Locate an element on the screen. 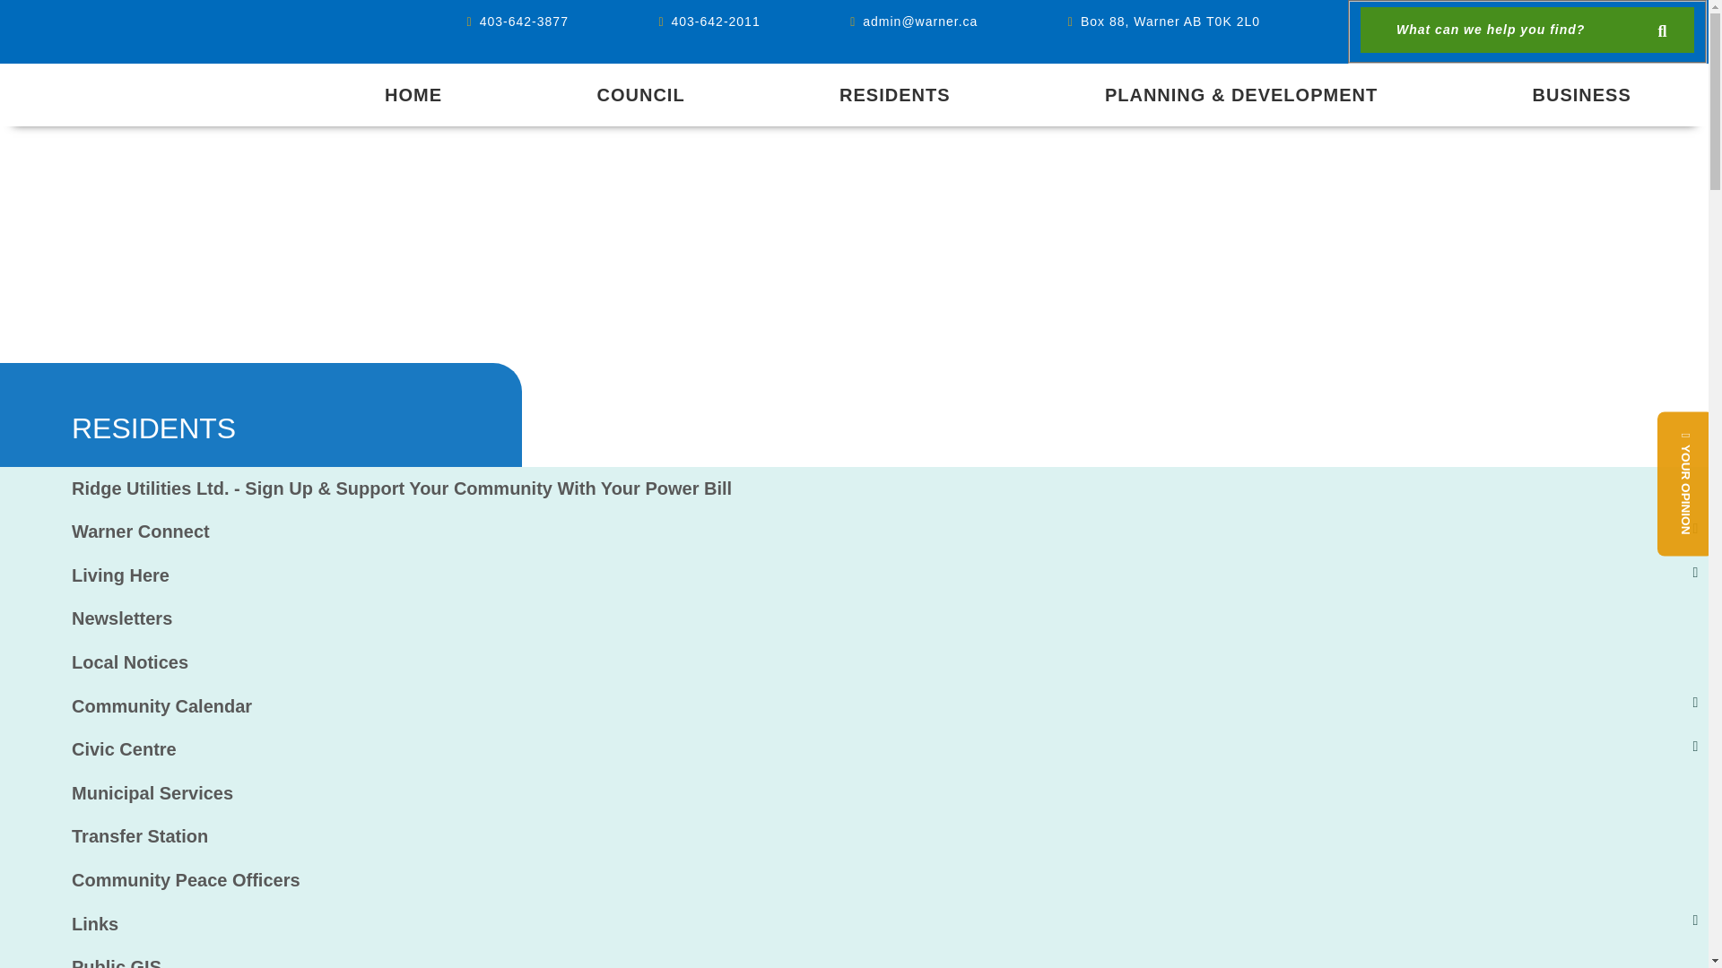 This screenshot has width=1722, height=968. Welcome to Village of Warner - Education Property Tax  is located at coordinates (196, 81).